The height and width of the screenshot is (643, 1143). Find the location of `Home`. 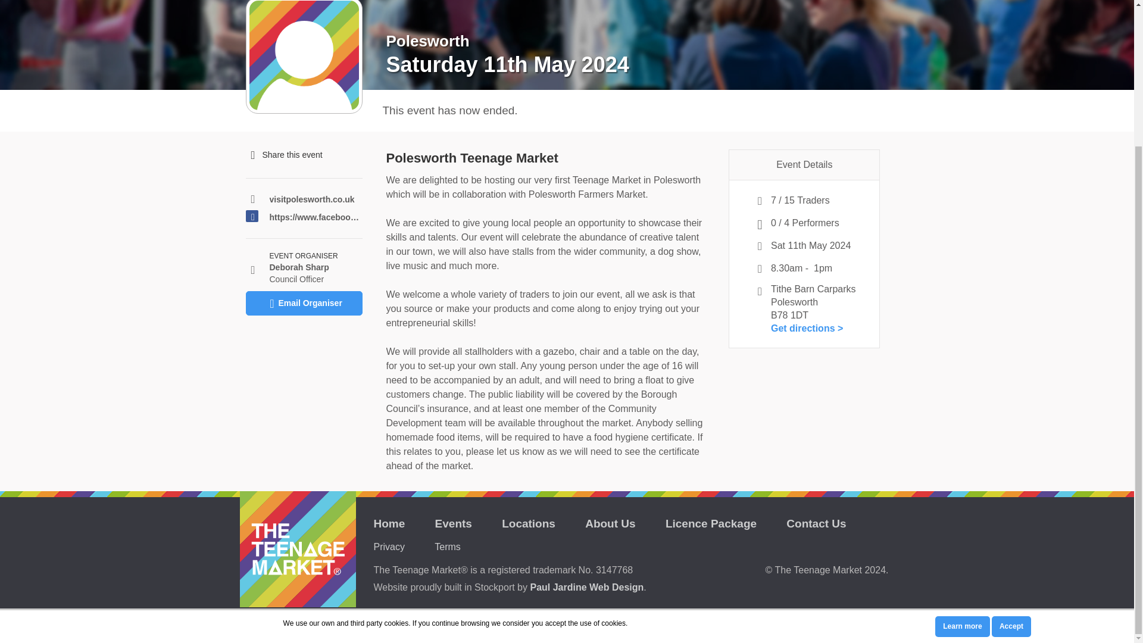

Home is located at coordinates (389, 523).